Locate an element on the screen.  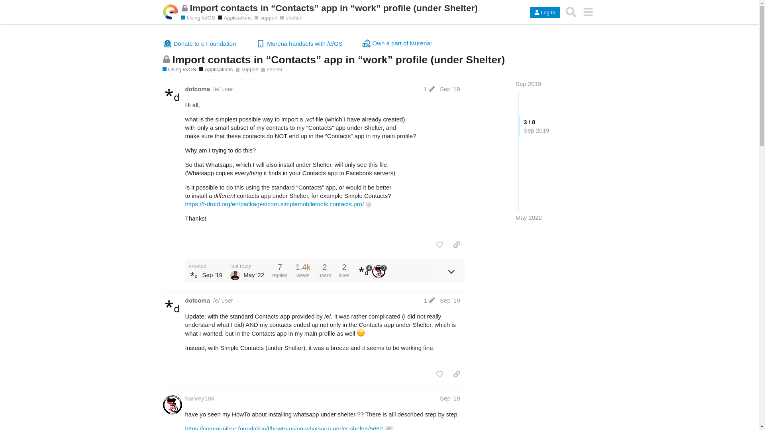
copy a link to this post to clipboard is located at coordinates (457, 244).